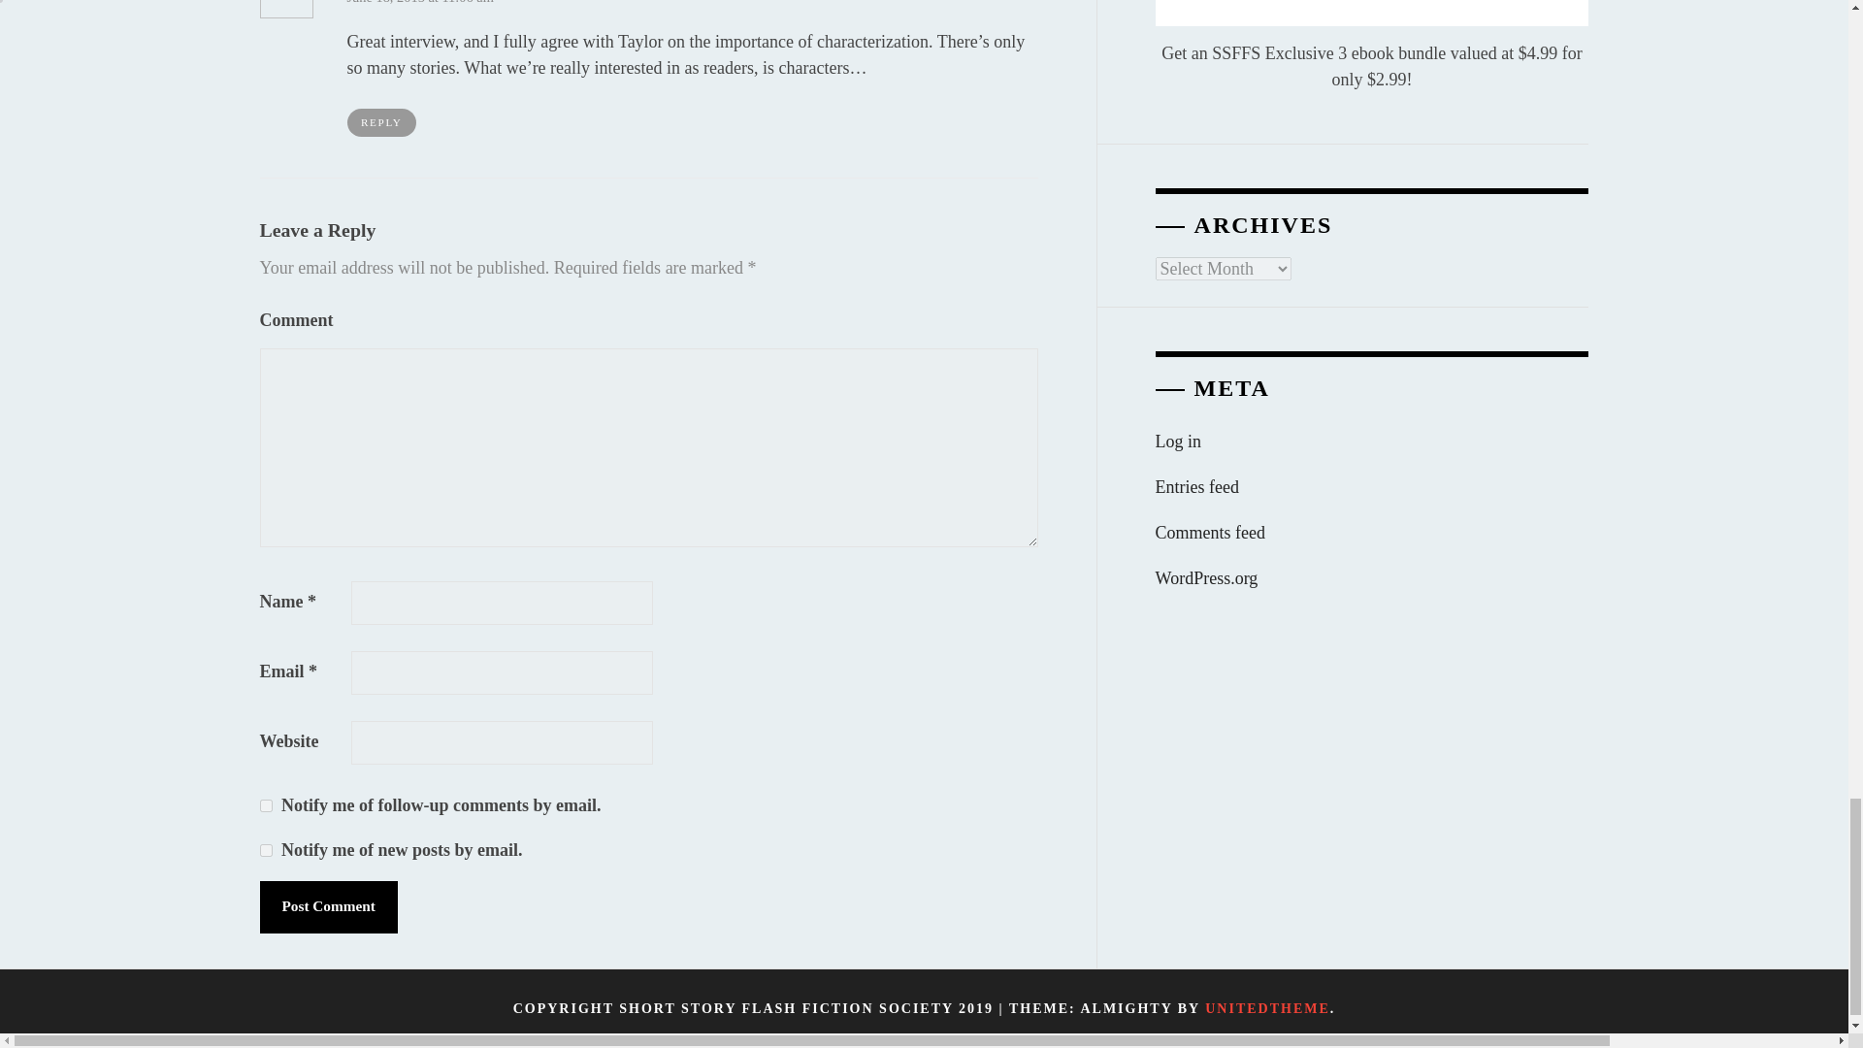 The width and height of the screenshot is (1863, 1048). Describe the element at coordinates (266, 805) in the screenshot. I see `subscribe` at that location.